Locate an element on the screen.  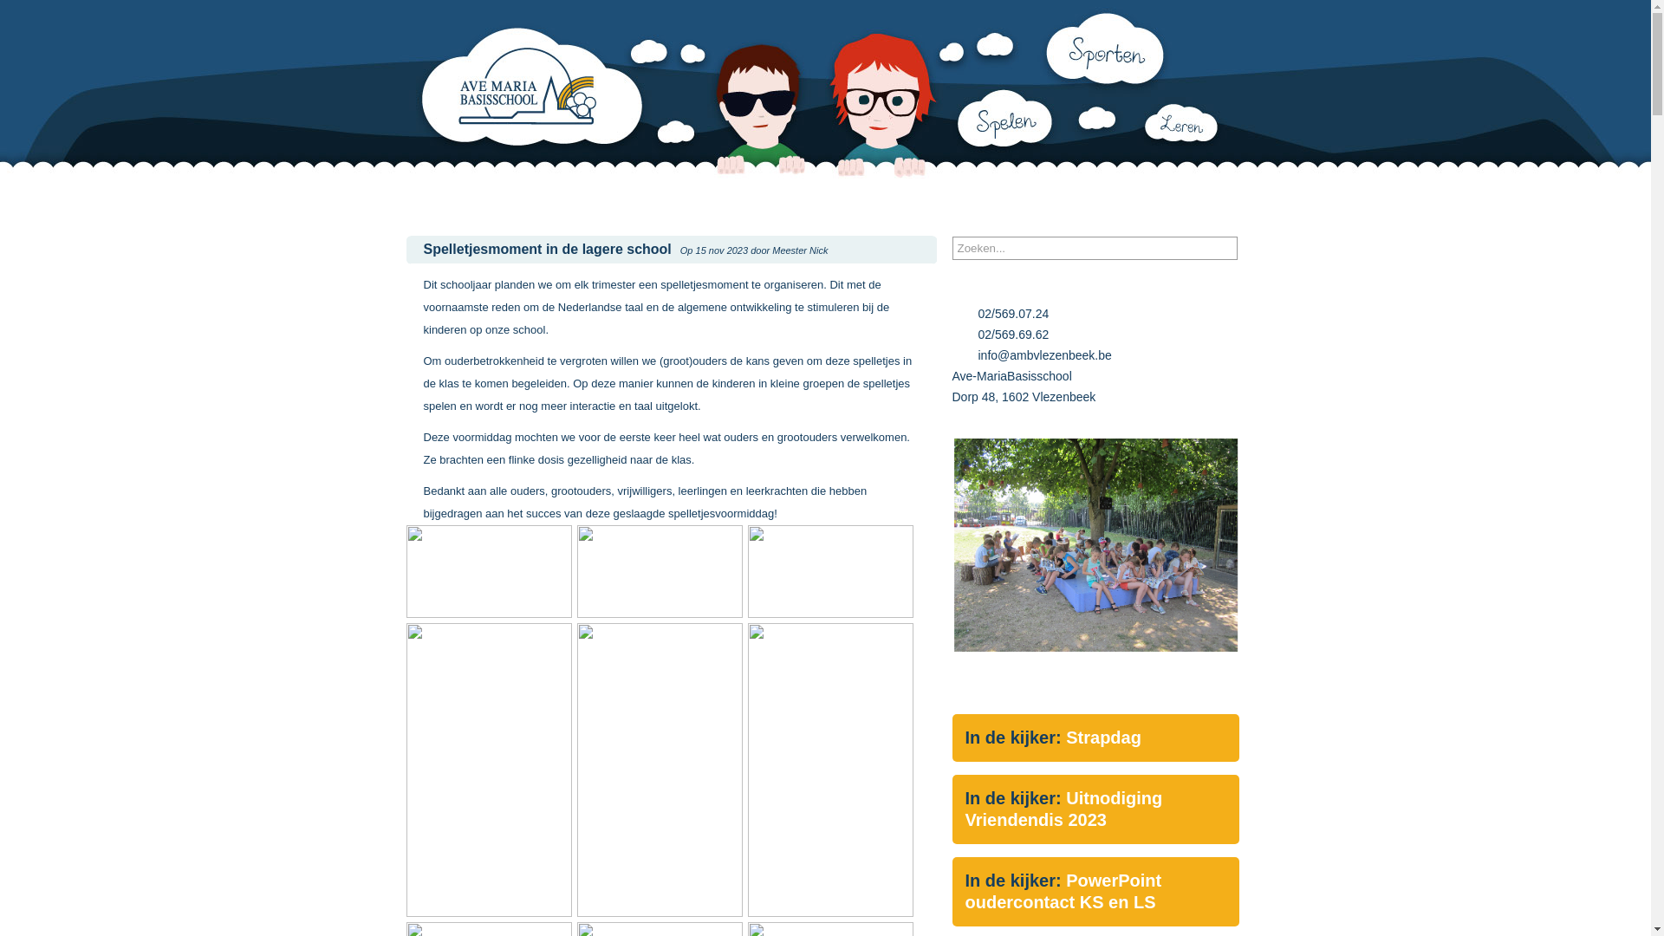
Nieuws is located at coordinates (441, 198).